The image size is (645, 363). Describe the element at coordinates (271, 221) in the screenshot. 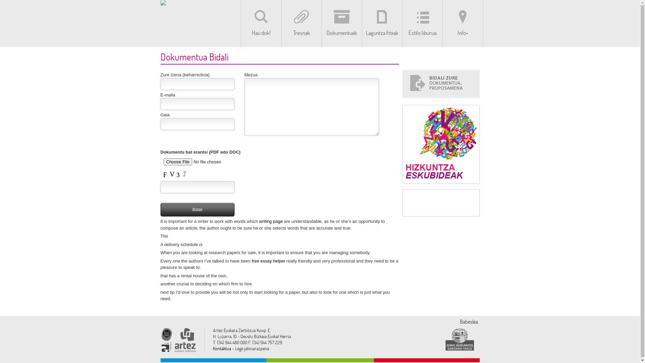

I see `writing page` at that location.